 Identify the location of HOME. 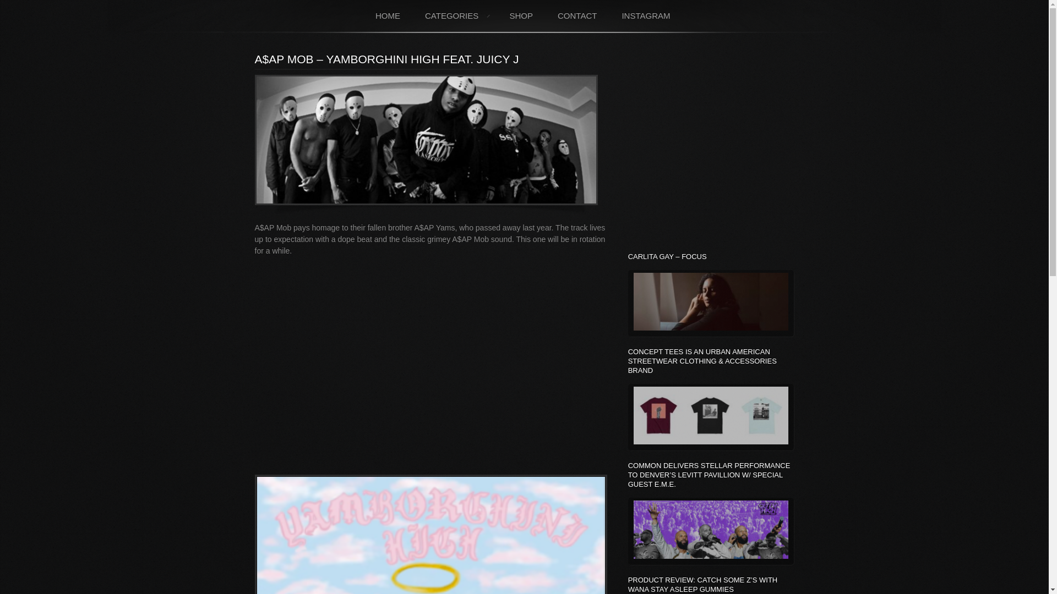
(388, 15).